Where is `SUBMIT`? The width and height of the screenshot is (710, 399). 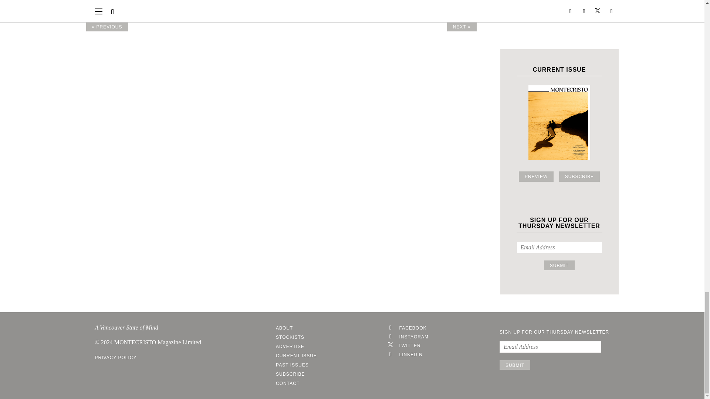
SUBMIT is located at coordinates (559, 265).